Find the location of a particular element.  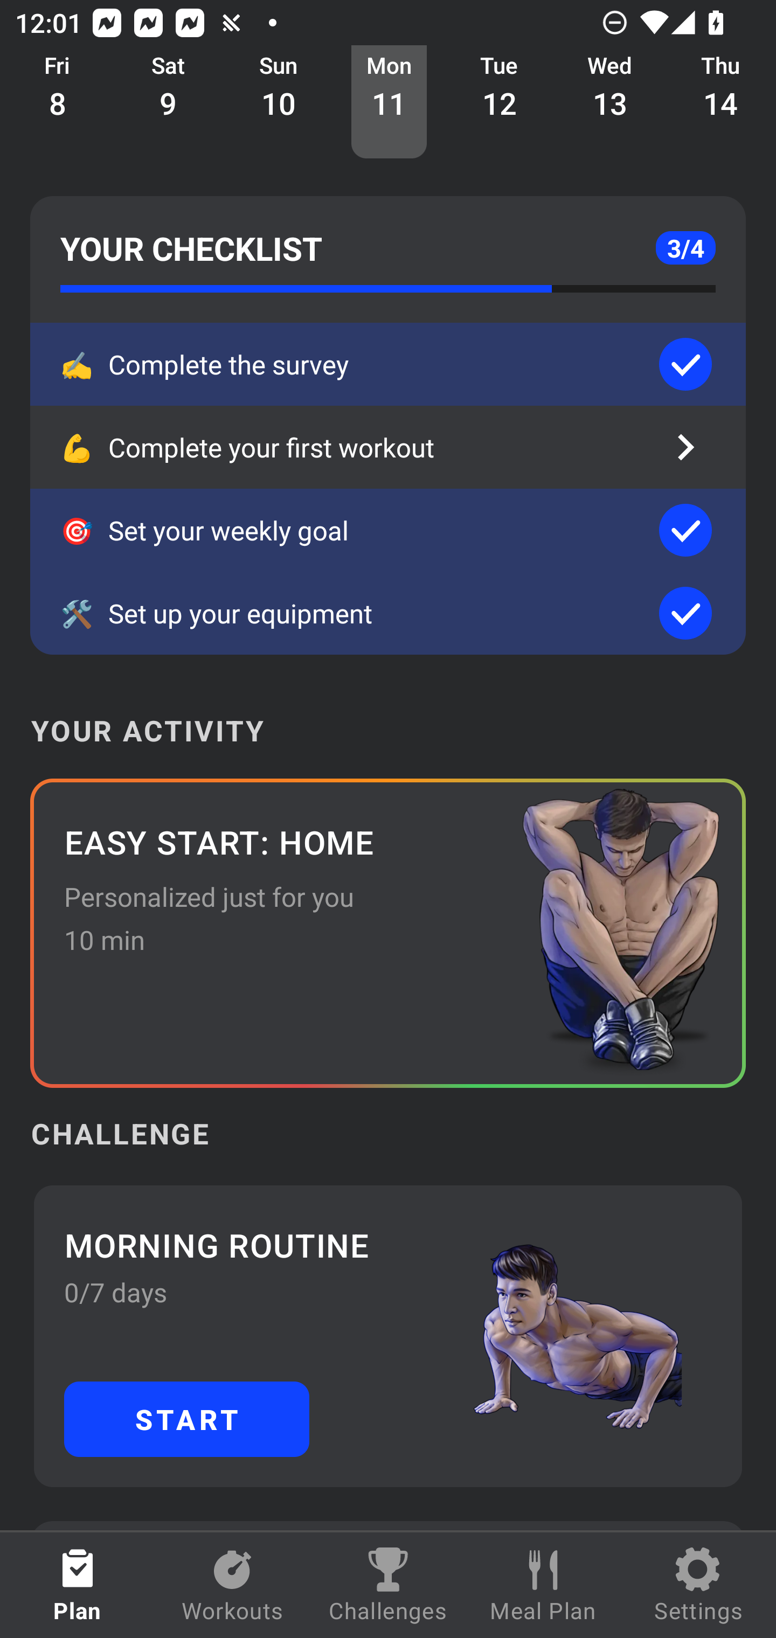

 Workouts  is located at coordinates (233, 1585).